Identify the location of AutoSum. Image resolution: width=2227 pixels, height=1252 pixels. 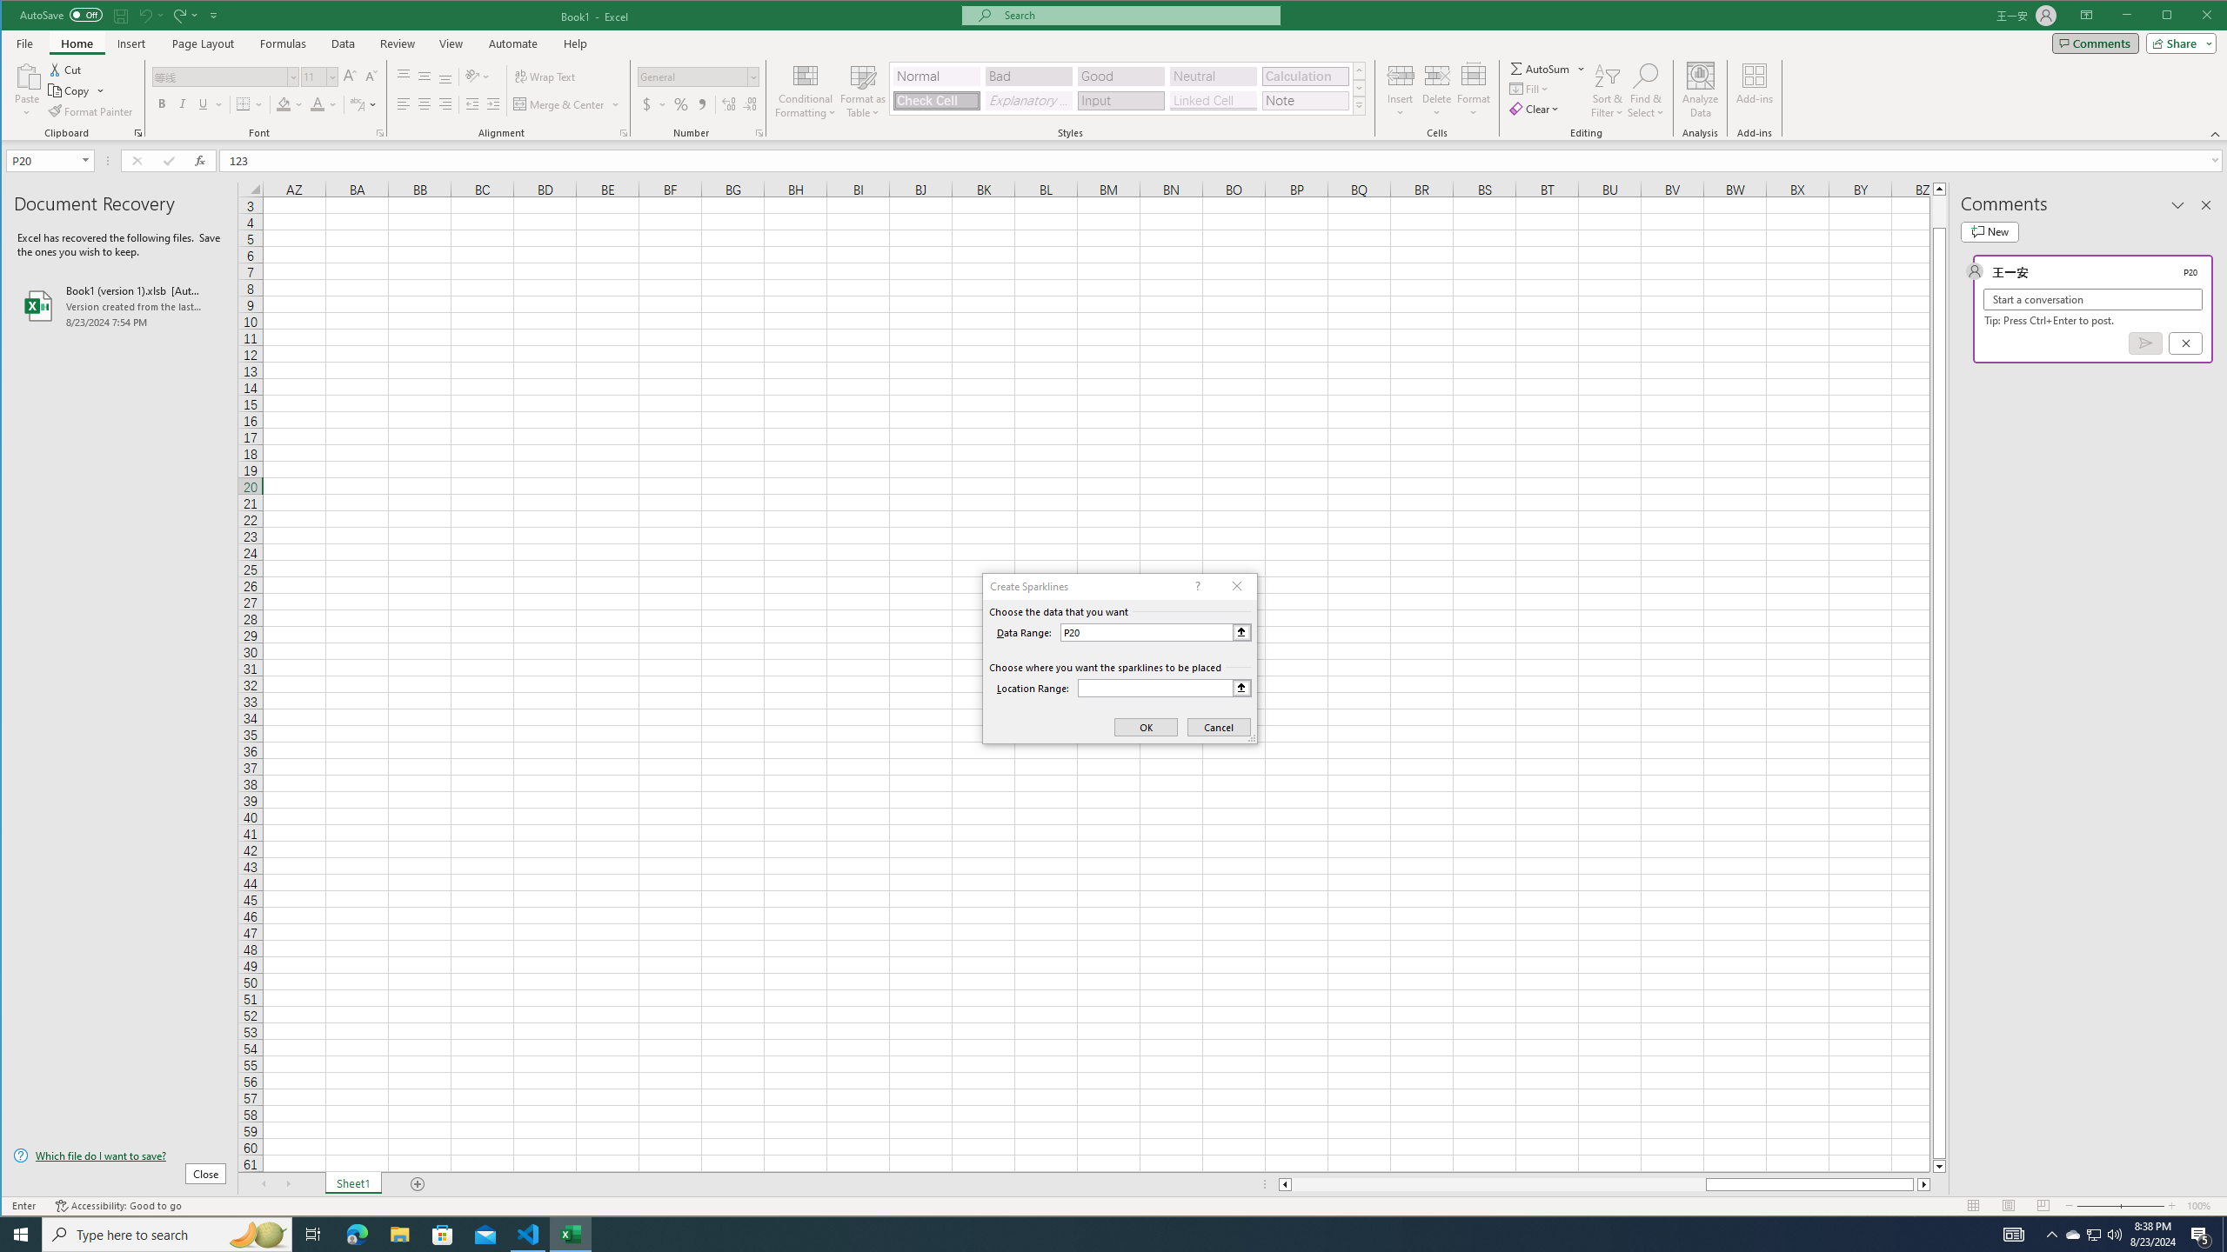
(1548, 68).